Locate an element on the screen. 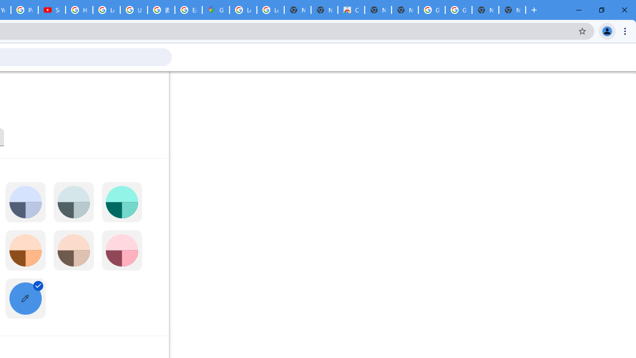 The image size is (636, 358). New Tab is located at coordinates (512, 10).